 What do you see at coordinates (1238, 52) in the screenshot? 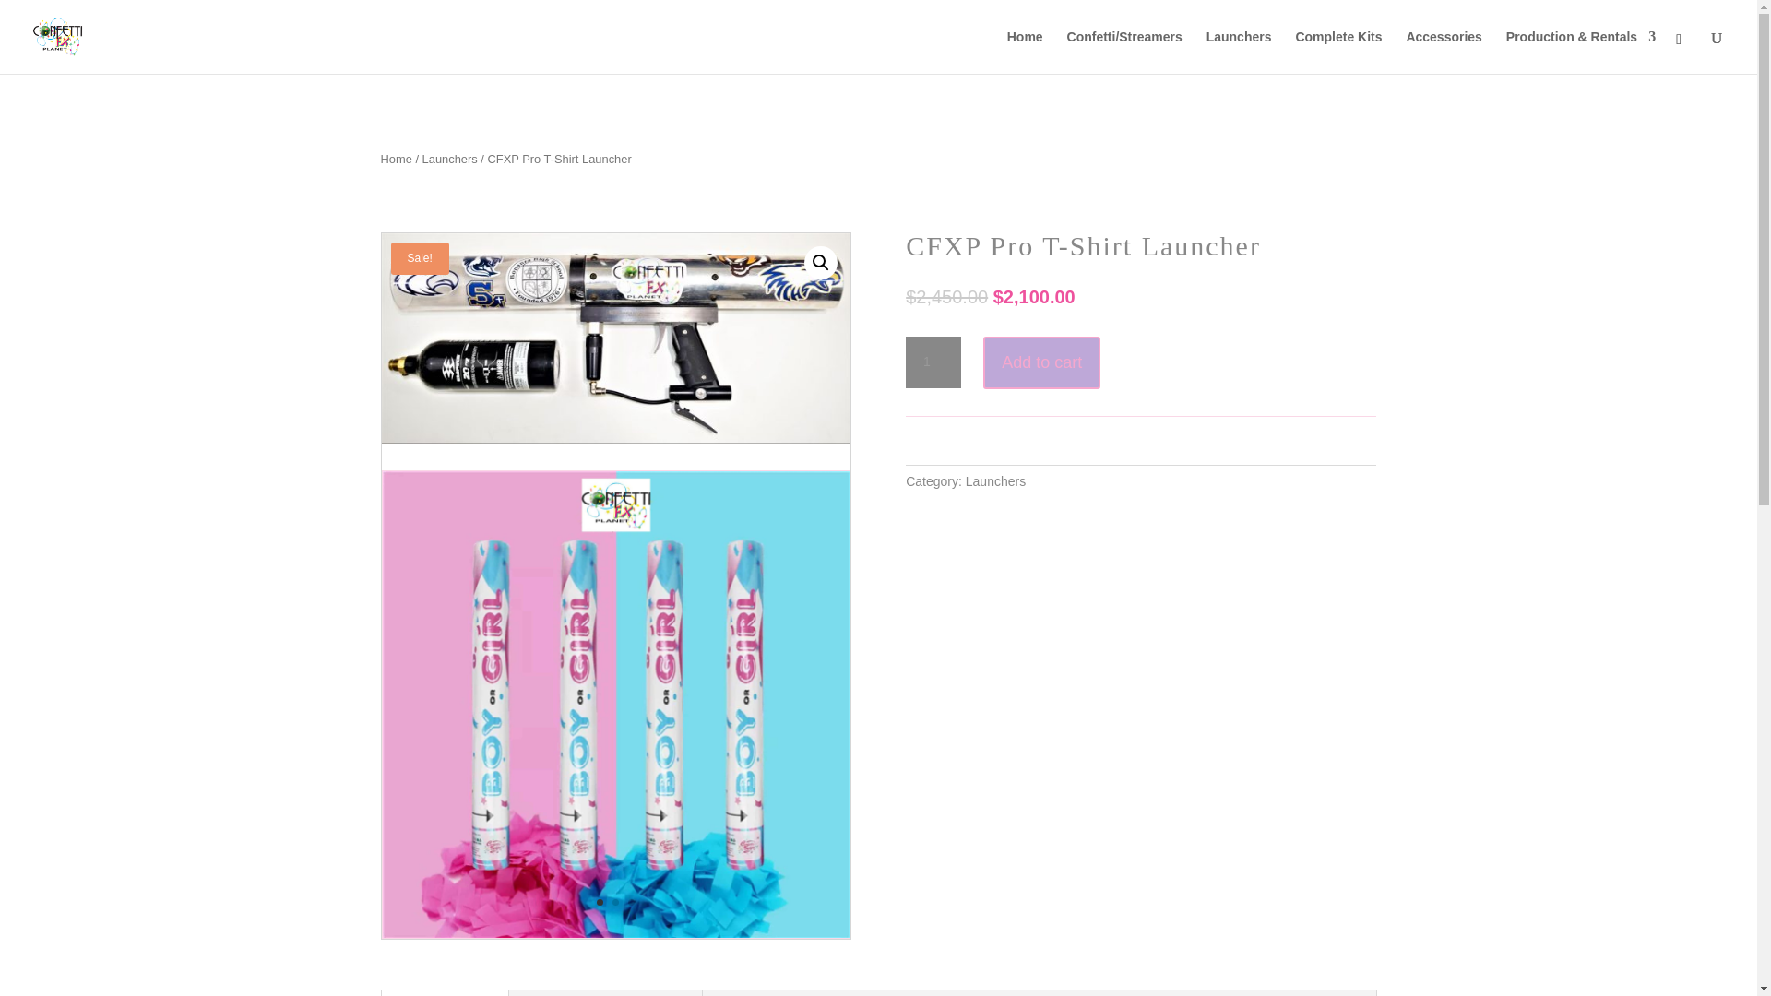
I see `Launchers` at bounding box center [1238, 52].